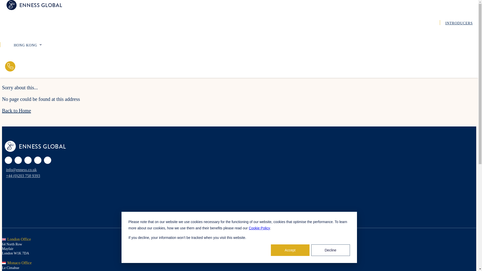 Image resolution: width=482 pixels, height=271 pixels. What do you see at coordinates (23, 45) in the screenshot?
I see `en` at bounding box center [23, 45].